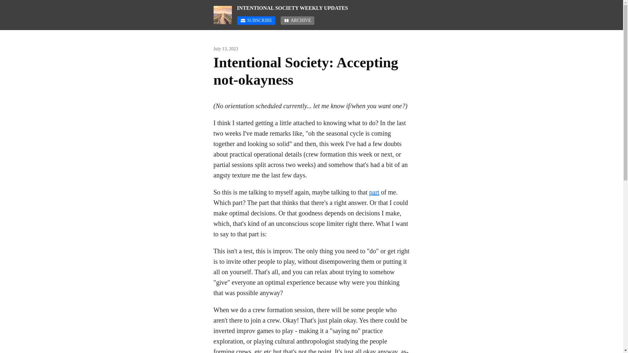 The image size is (628, 353). What do you see at coordinates (298, 20) in the screenshot?
I see `ARCHIVE` at bounding box center [298, 20].